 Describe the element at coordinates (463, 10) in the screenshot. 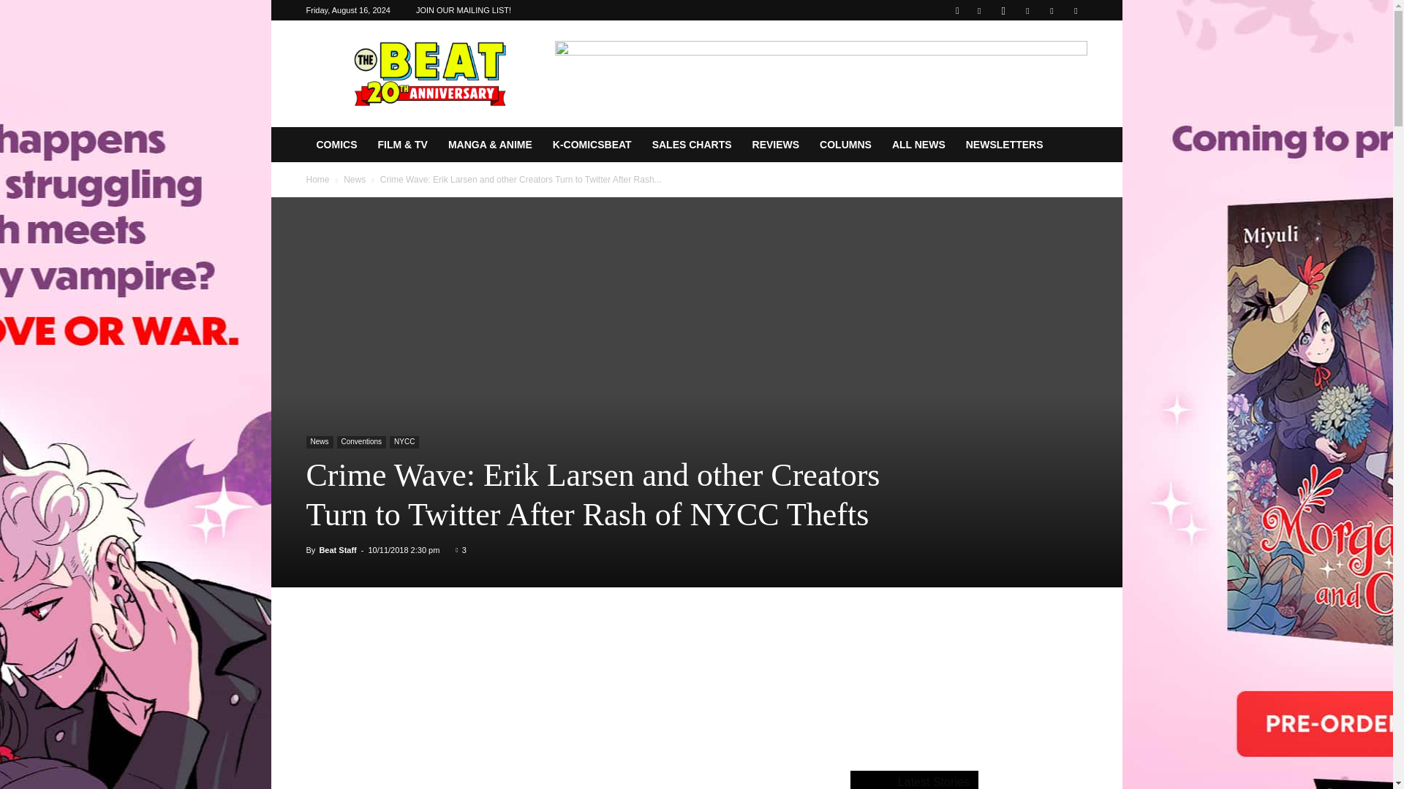

I see `JOIN OUR MAILING LIST!` at that location.